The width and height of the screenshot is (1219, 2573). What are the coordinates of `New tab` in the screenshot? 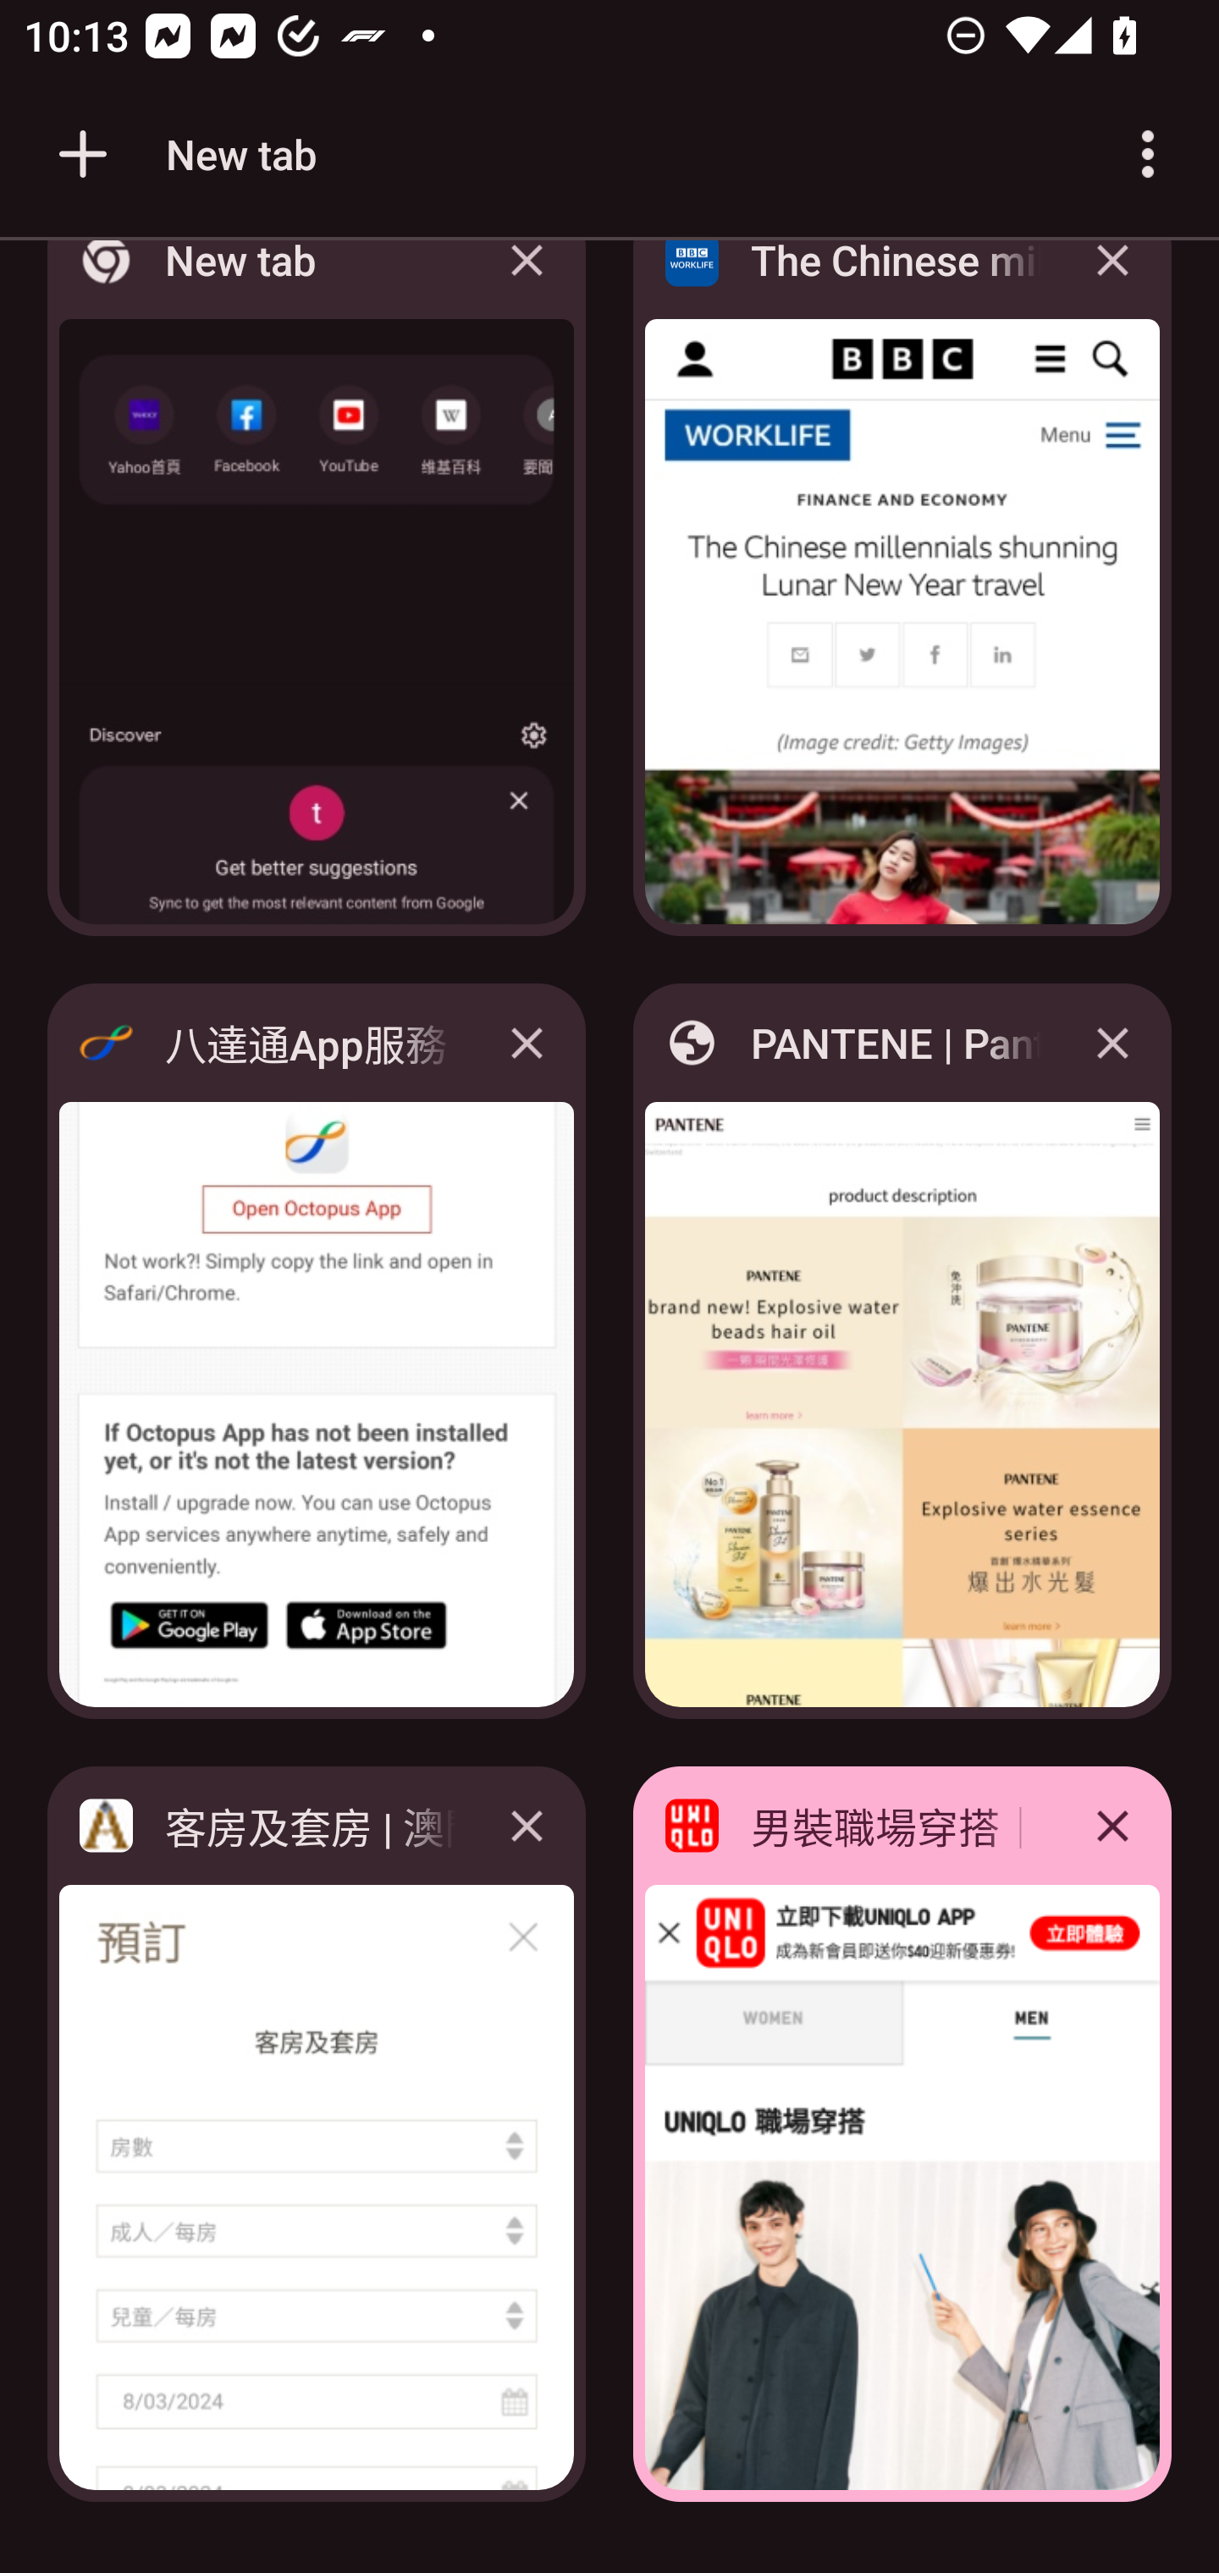 It's located at (182, 154).